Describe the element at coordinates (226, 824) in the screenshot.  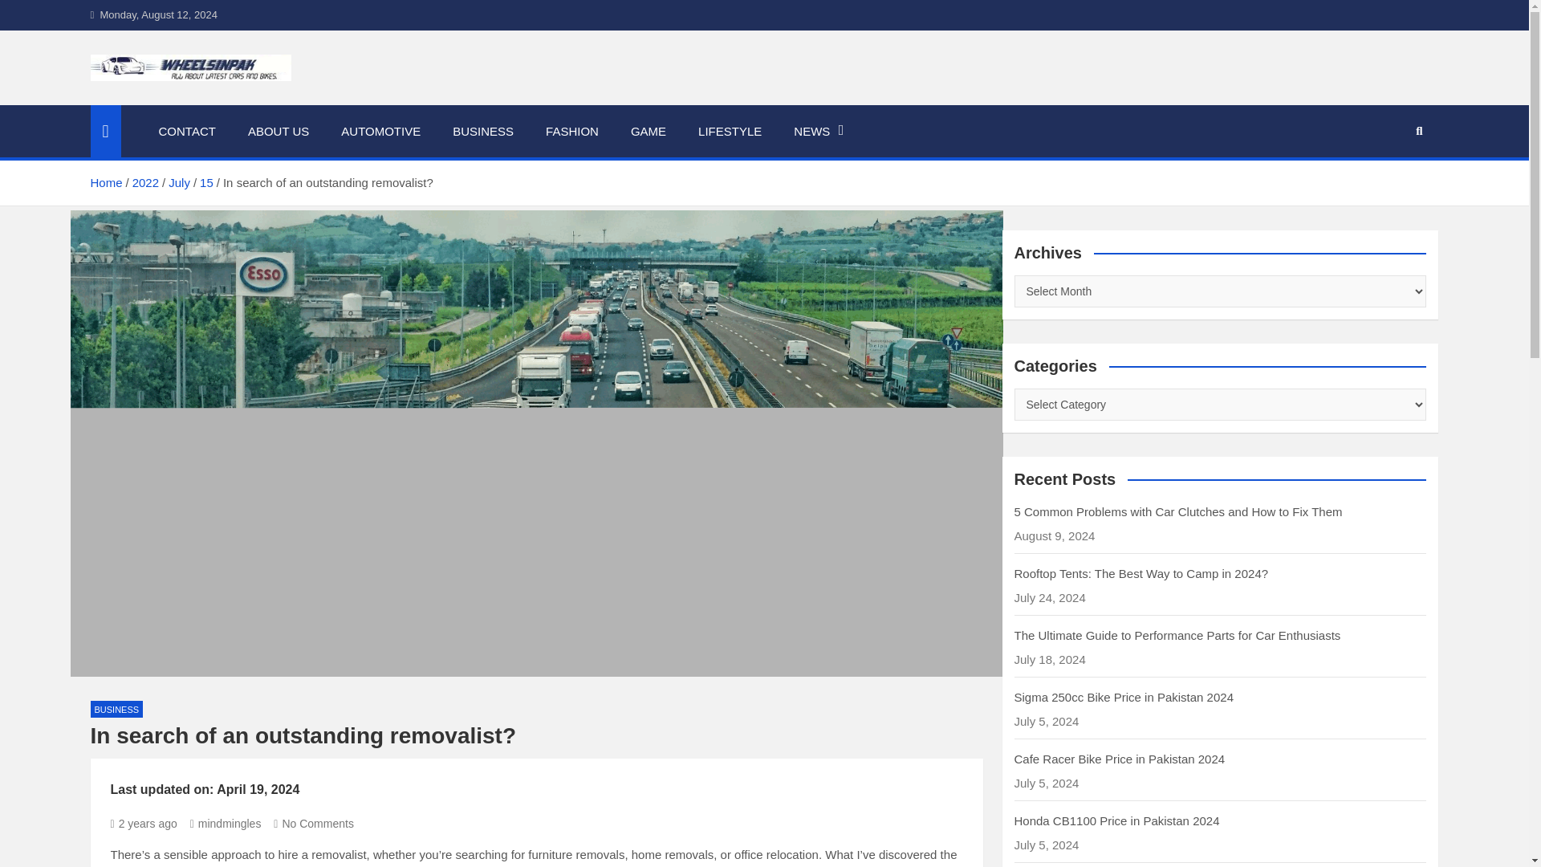
I see `mindmingles` at that location.